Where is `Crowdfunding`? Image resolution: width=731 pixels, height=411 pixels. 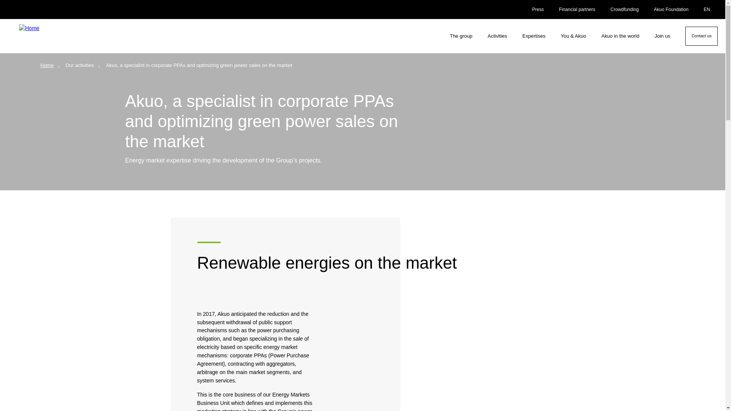 Crowdfunding is located at coordinates (624, 9).